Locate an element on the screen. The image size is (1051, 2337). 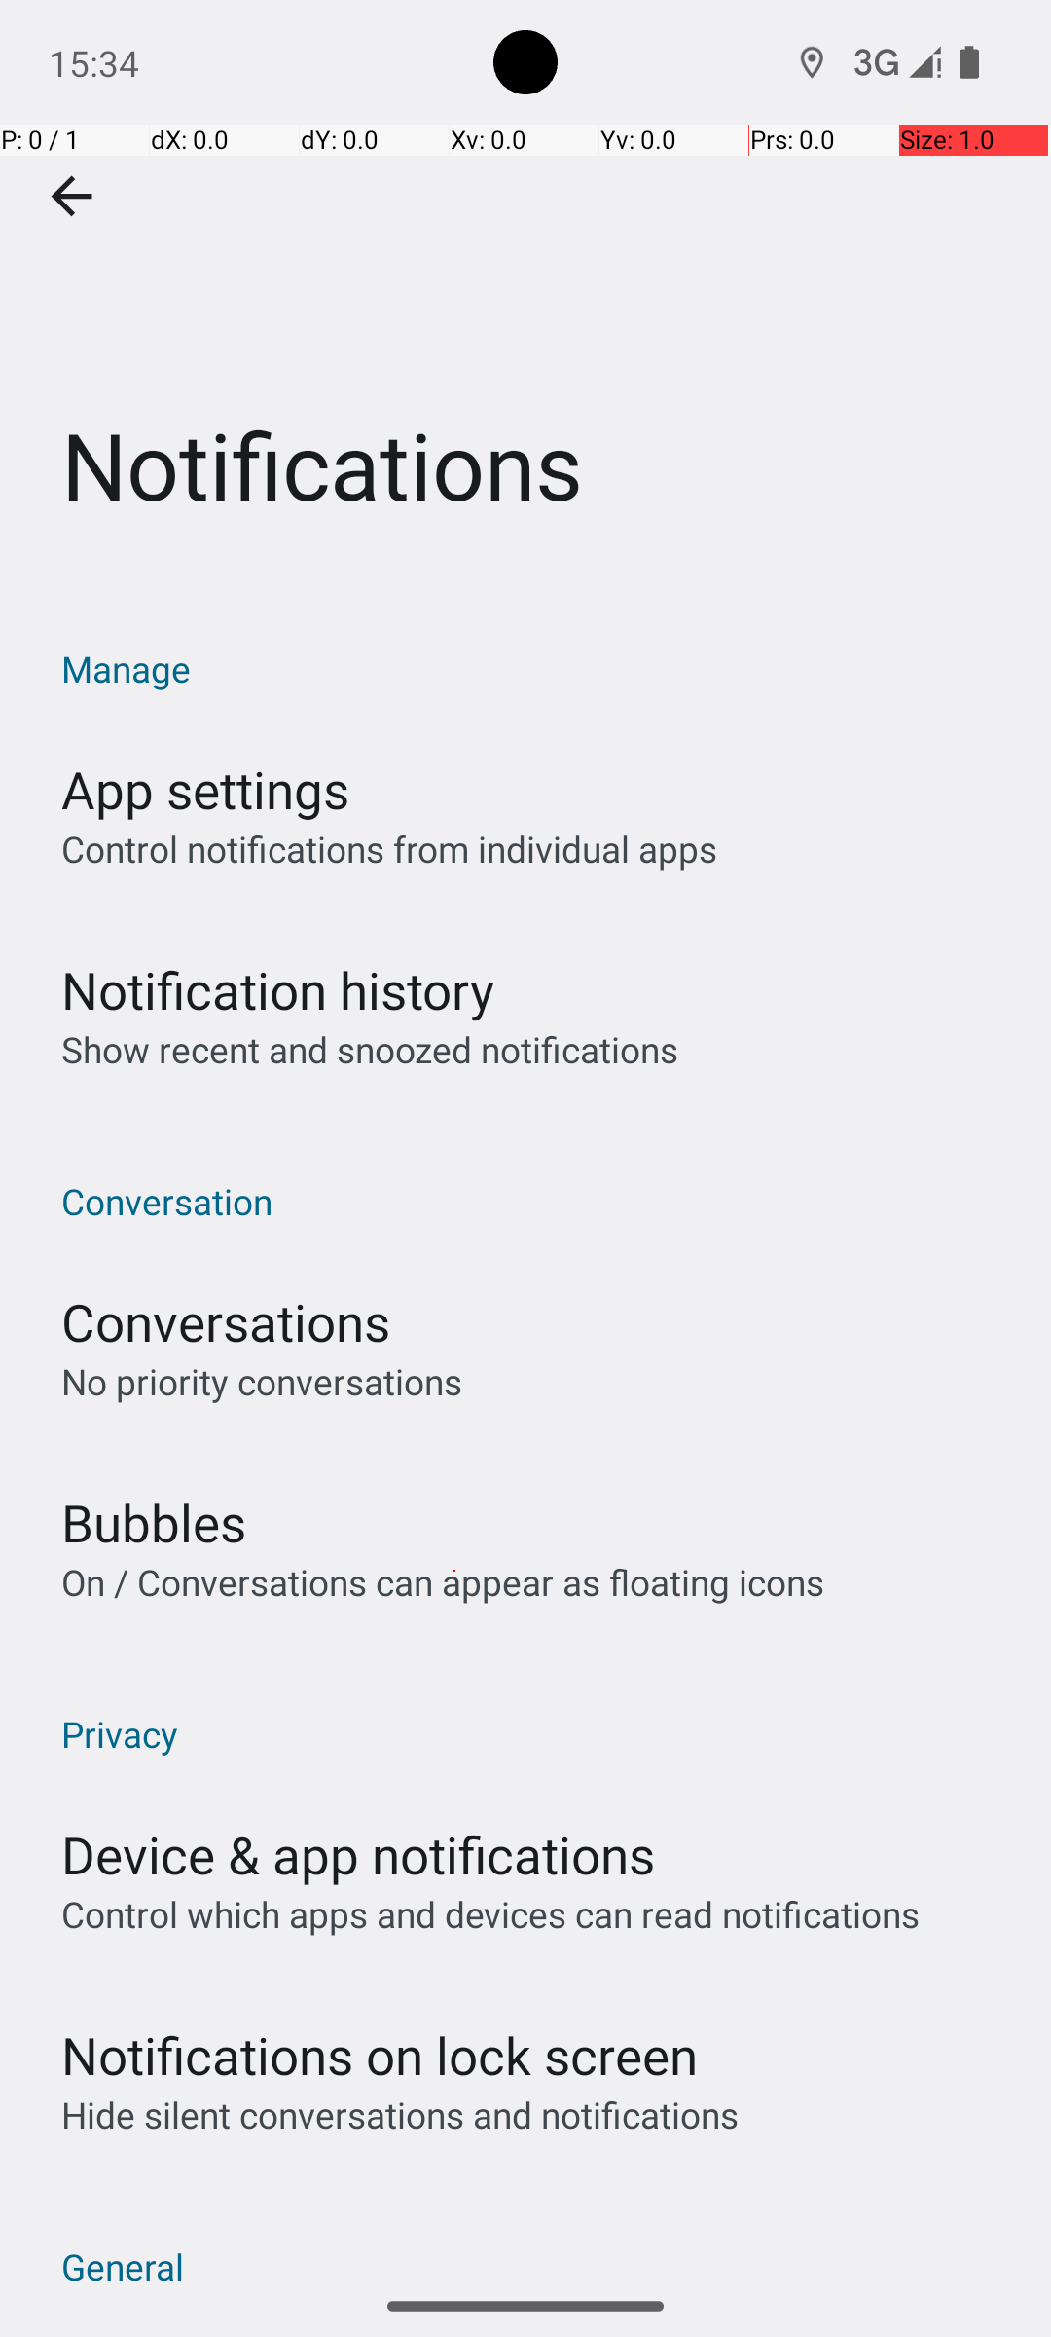
Manage is located at coordinates (535, 668).